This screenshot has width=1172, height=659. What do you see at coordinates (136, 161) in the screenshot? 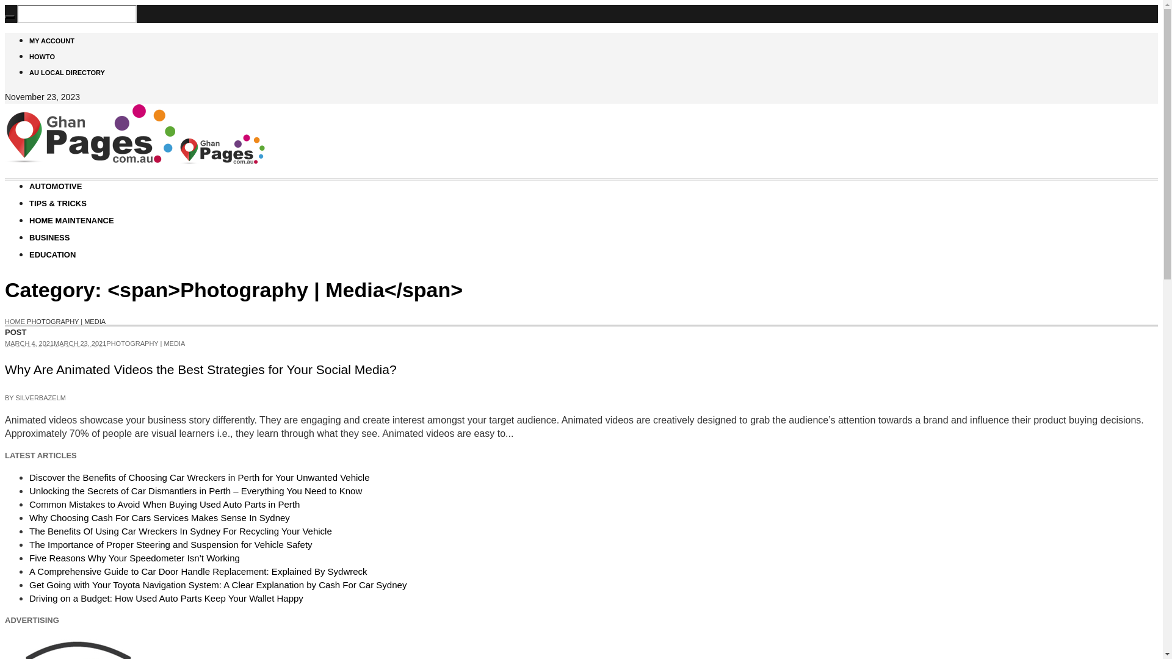
I see `Latest Blog` at bounding box center [136, 161].